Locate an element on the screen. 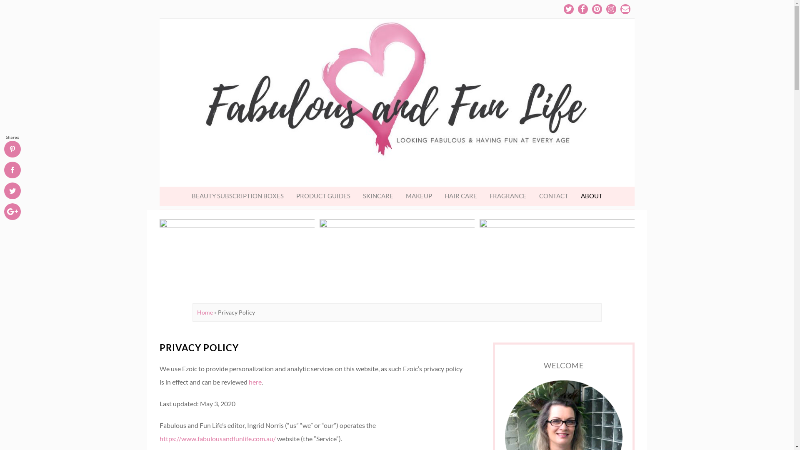 The height and width of the screenshot is (450, 800). HAIR CARE is located at coordinates (461, 196).